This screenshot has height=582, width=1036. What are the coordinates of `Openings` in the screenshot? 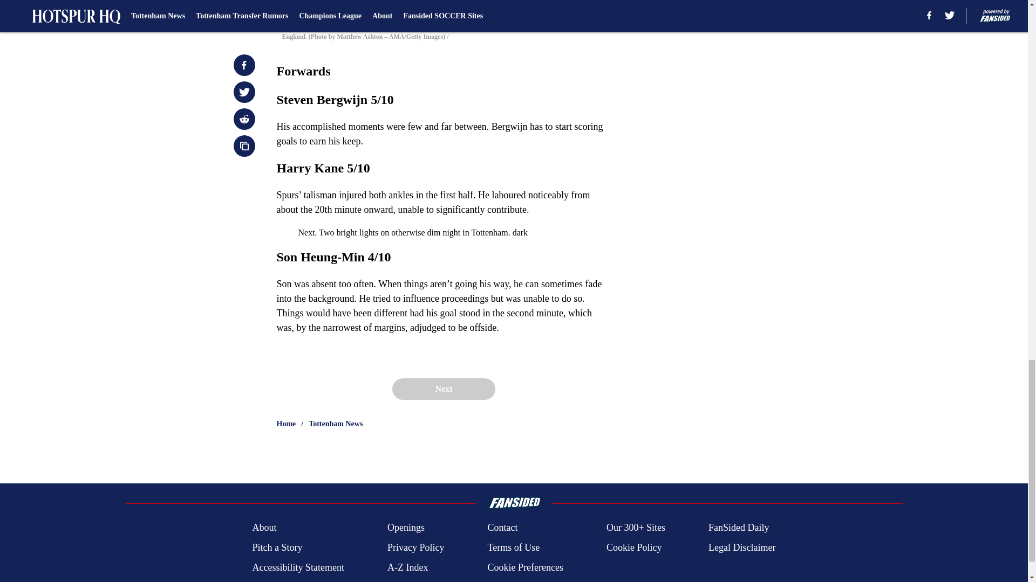 It's located at (406, 527).